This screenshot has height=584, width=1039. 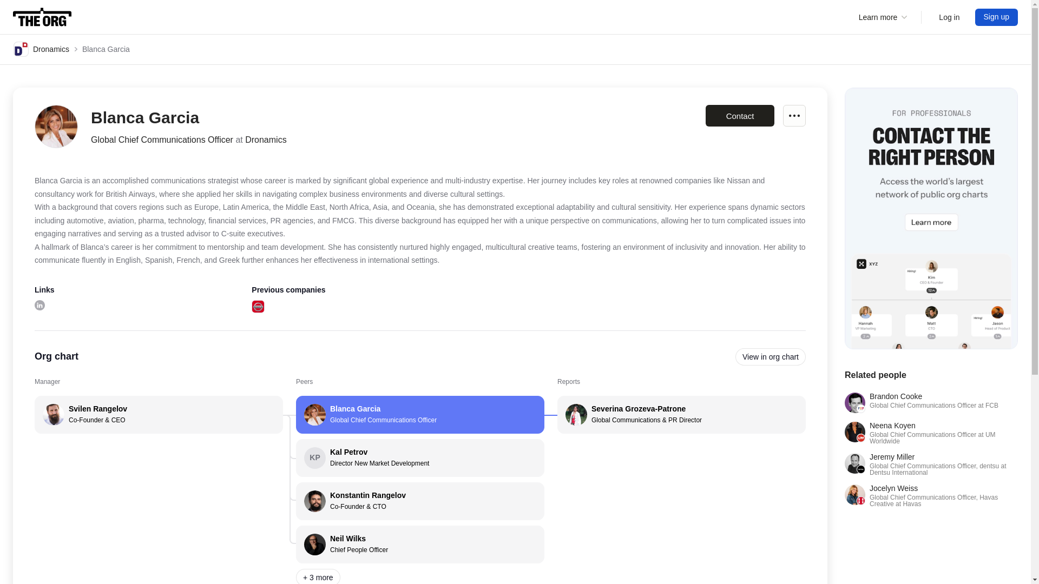 What do you see at coordinates (794, 116) in the screenshot?
I see `Log in` at bounding box center [794, 116].